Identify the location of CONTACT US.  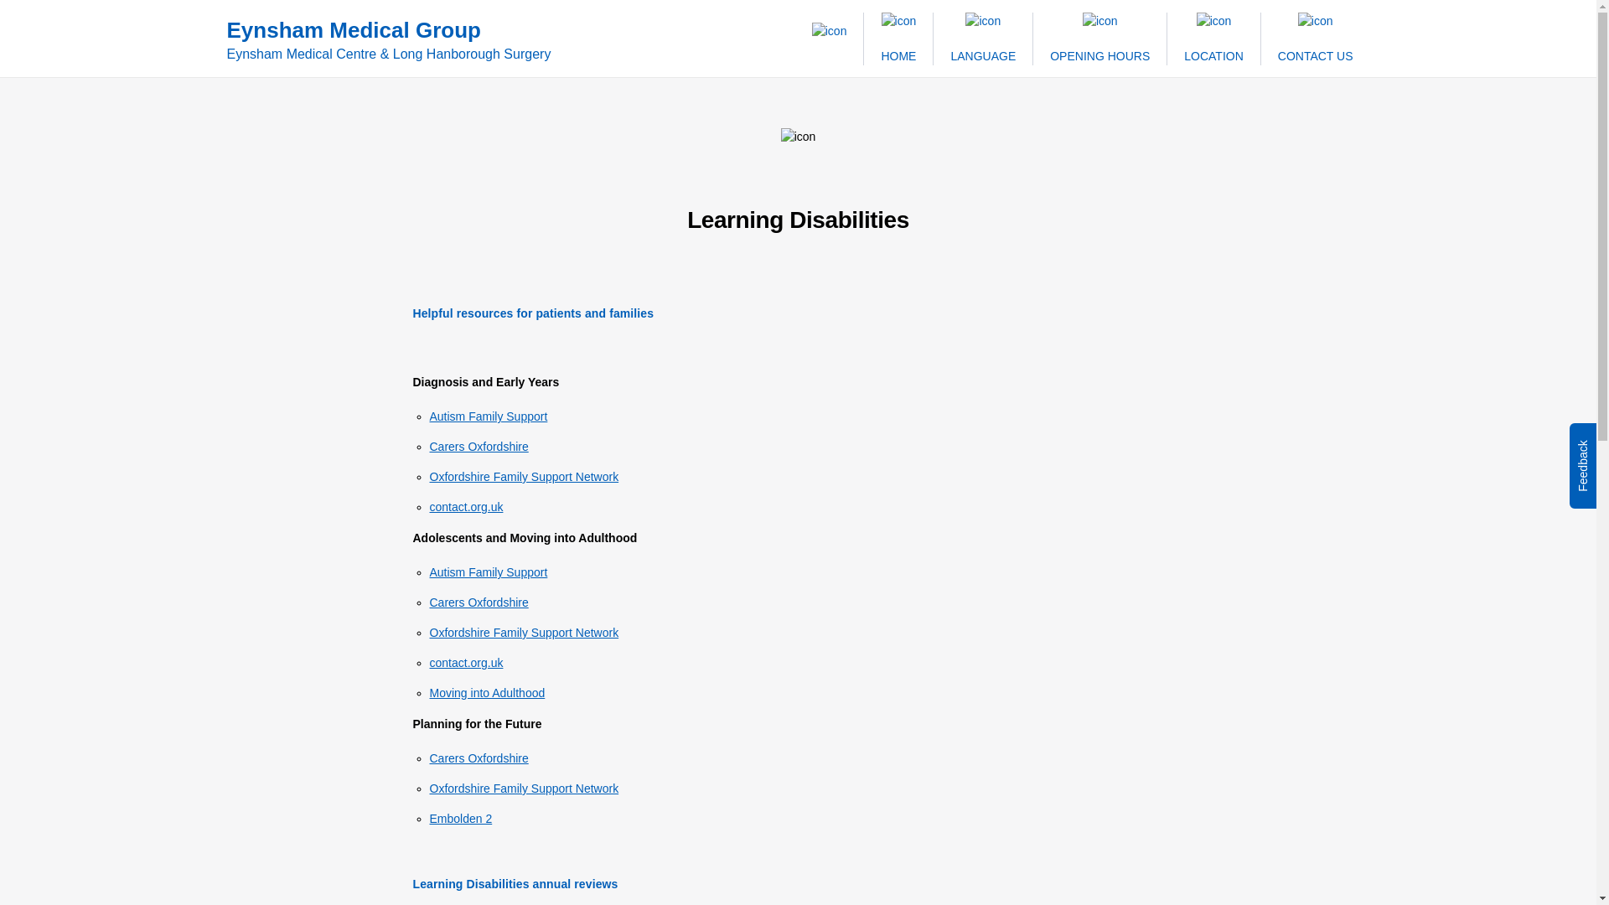
(1315, 38).